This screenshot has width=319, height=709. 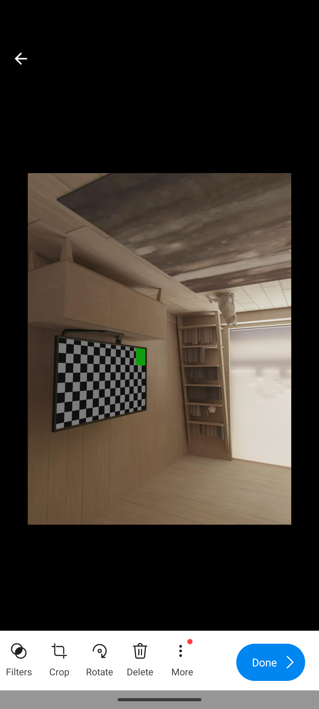 I want to click on Back, so click(x=21, y=58).